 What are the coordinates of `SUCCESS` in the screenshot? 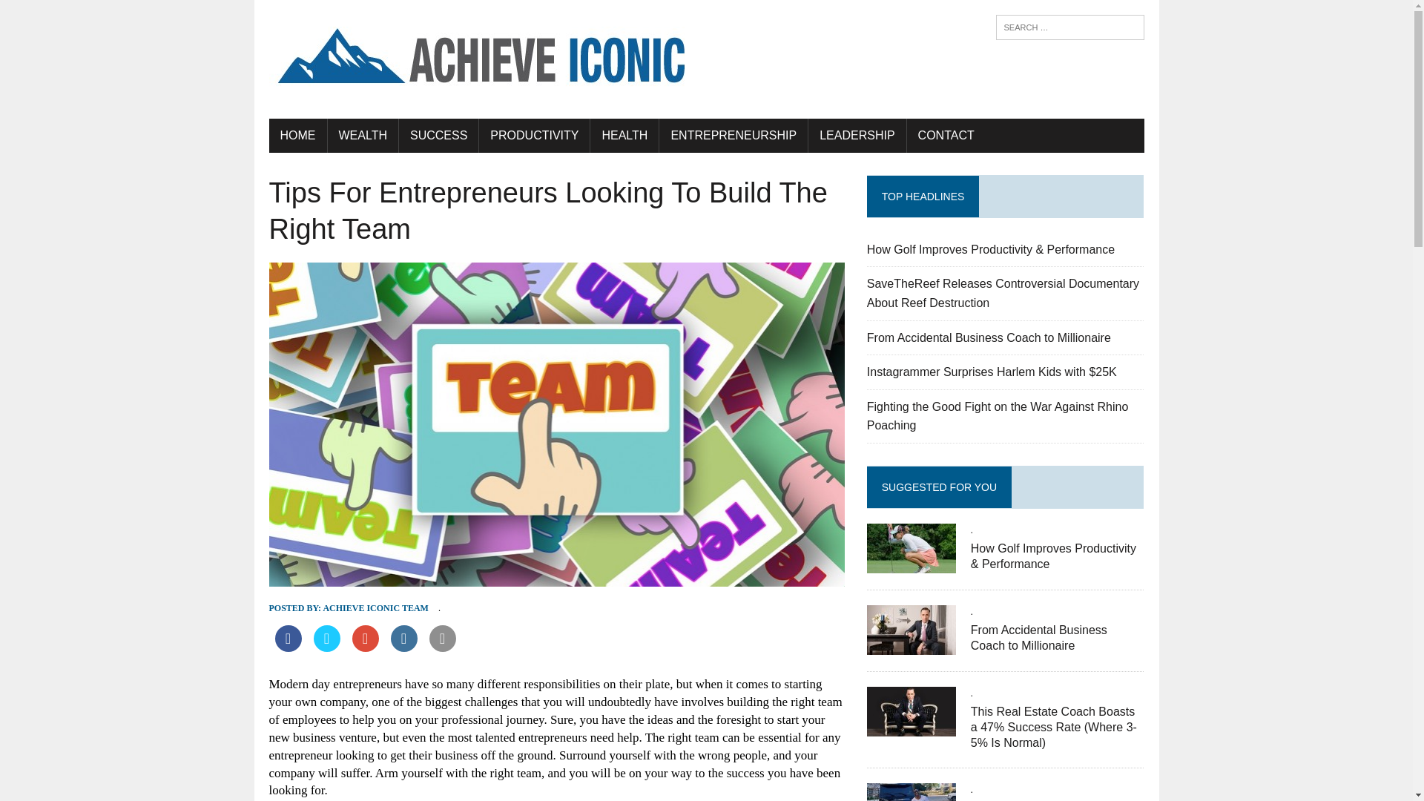 It's located at (438, 135).